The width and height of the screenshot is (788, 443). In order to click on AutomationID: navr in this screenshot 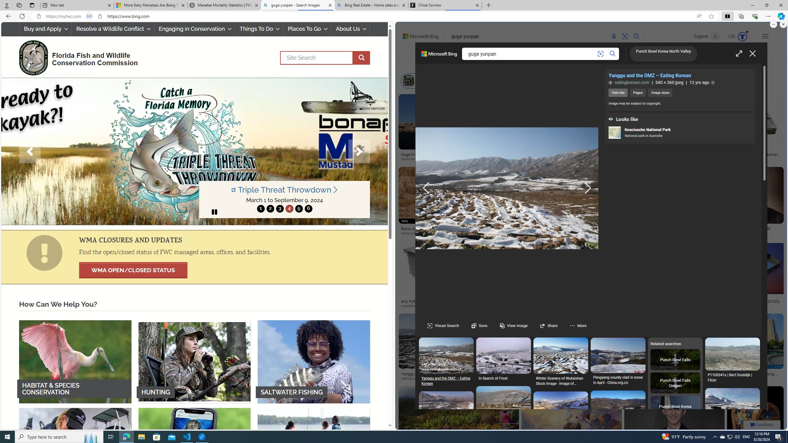, I will do `click(587, 188)`.